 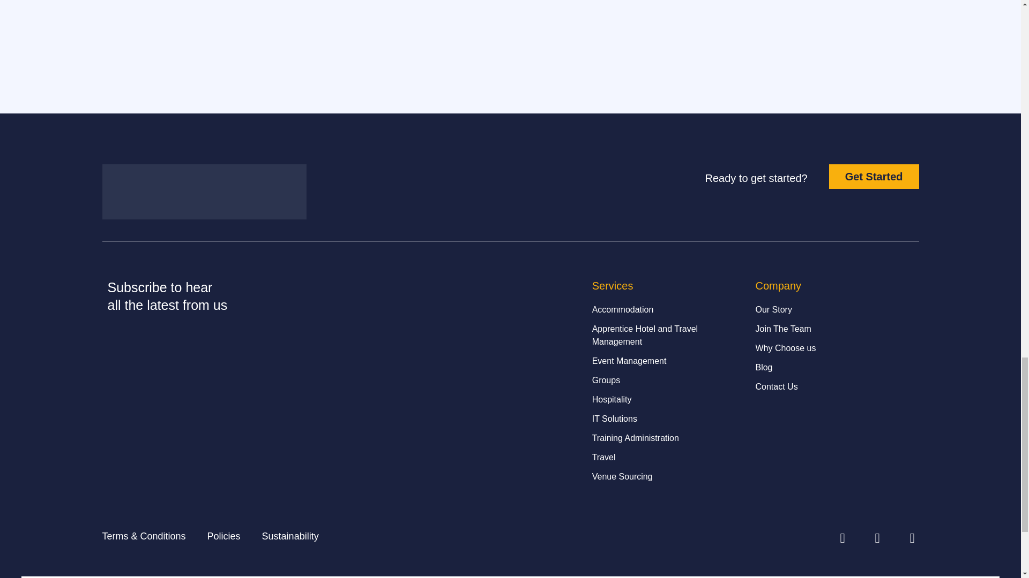 What do you see at coordinates (669, 419) in the screenshot?
I see `IT Solutions` at bounding box center [669, 419].